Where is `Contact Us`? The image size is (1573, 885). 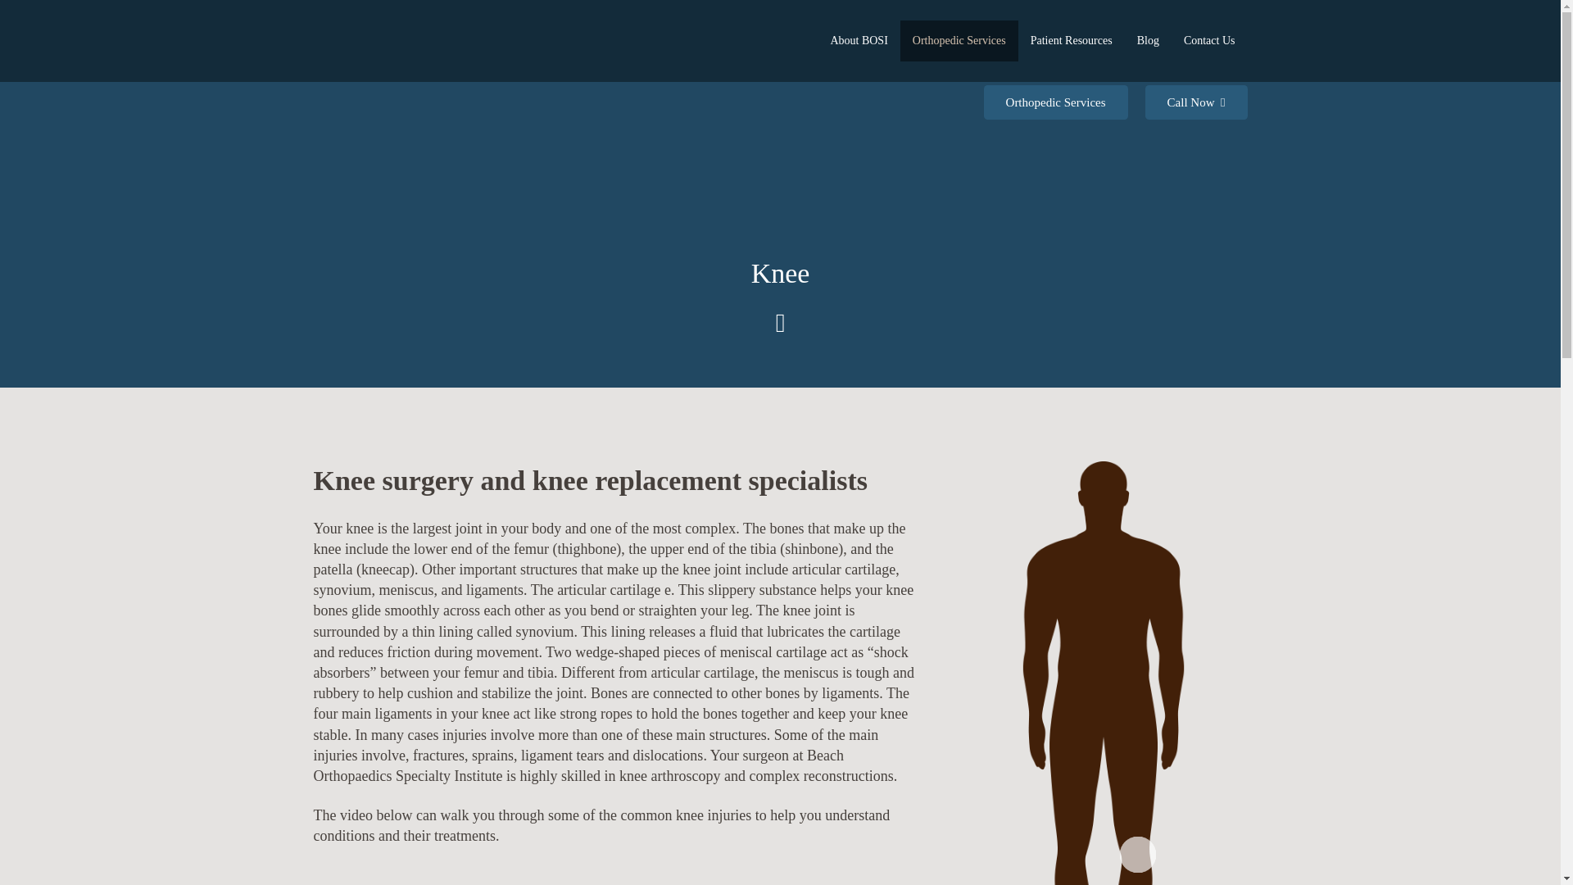
Contact Us is located at coordinates (1209, 40).